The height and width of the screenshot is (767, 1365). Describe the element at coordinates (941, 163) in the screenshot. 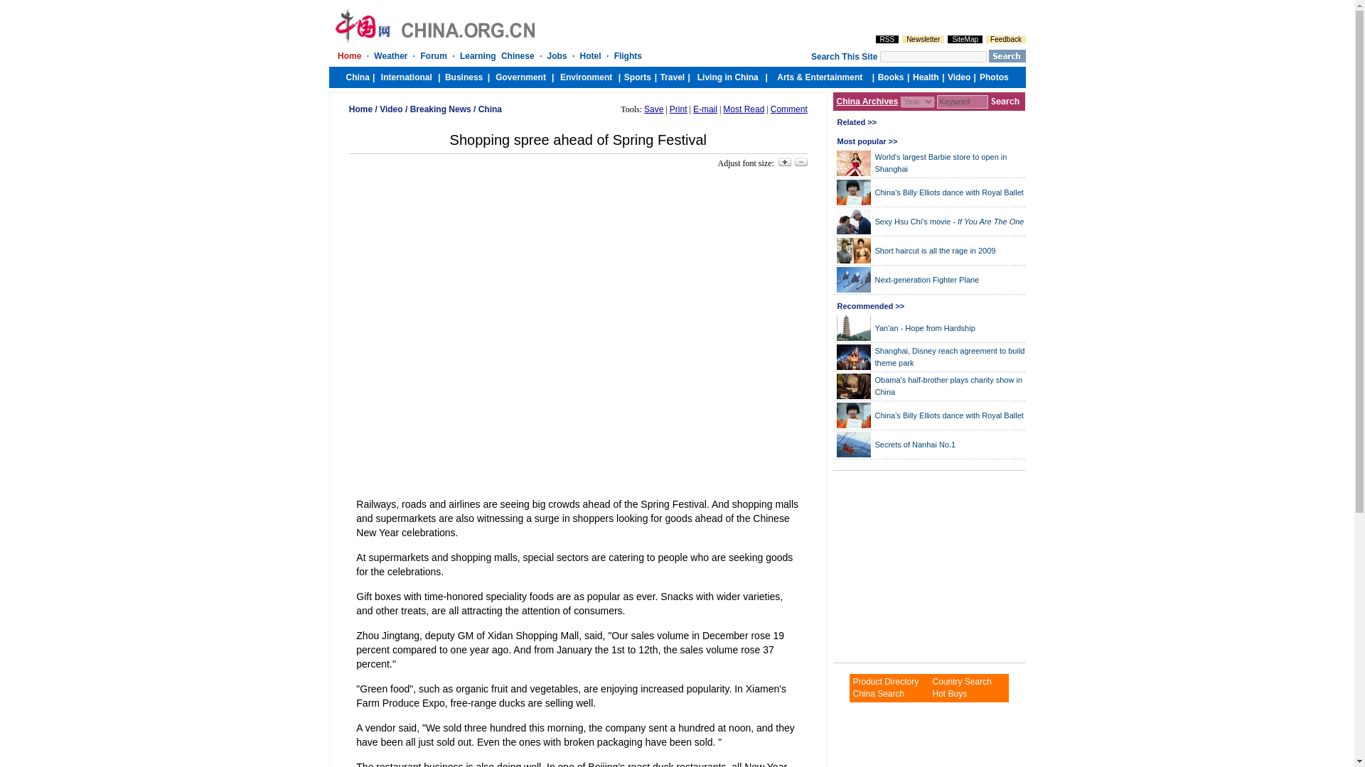

I see `World's largest Barbie store to open in Shanghai` at that location.